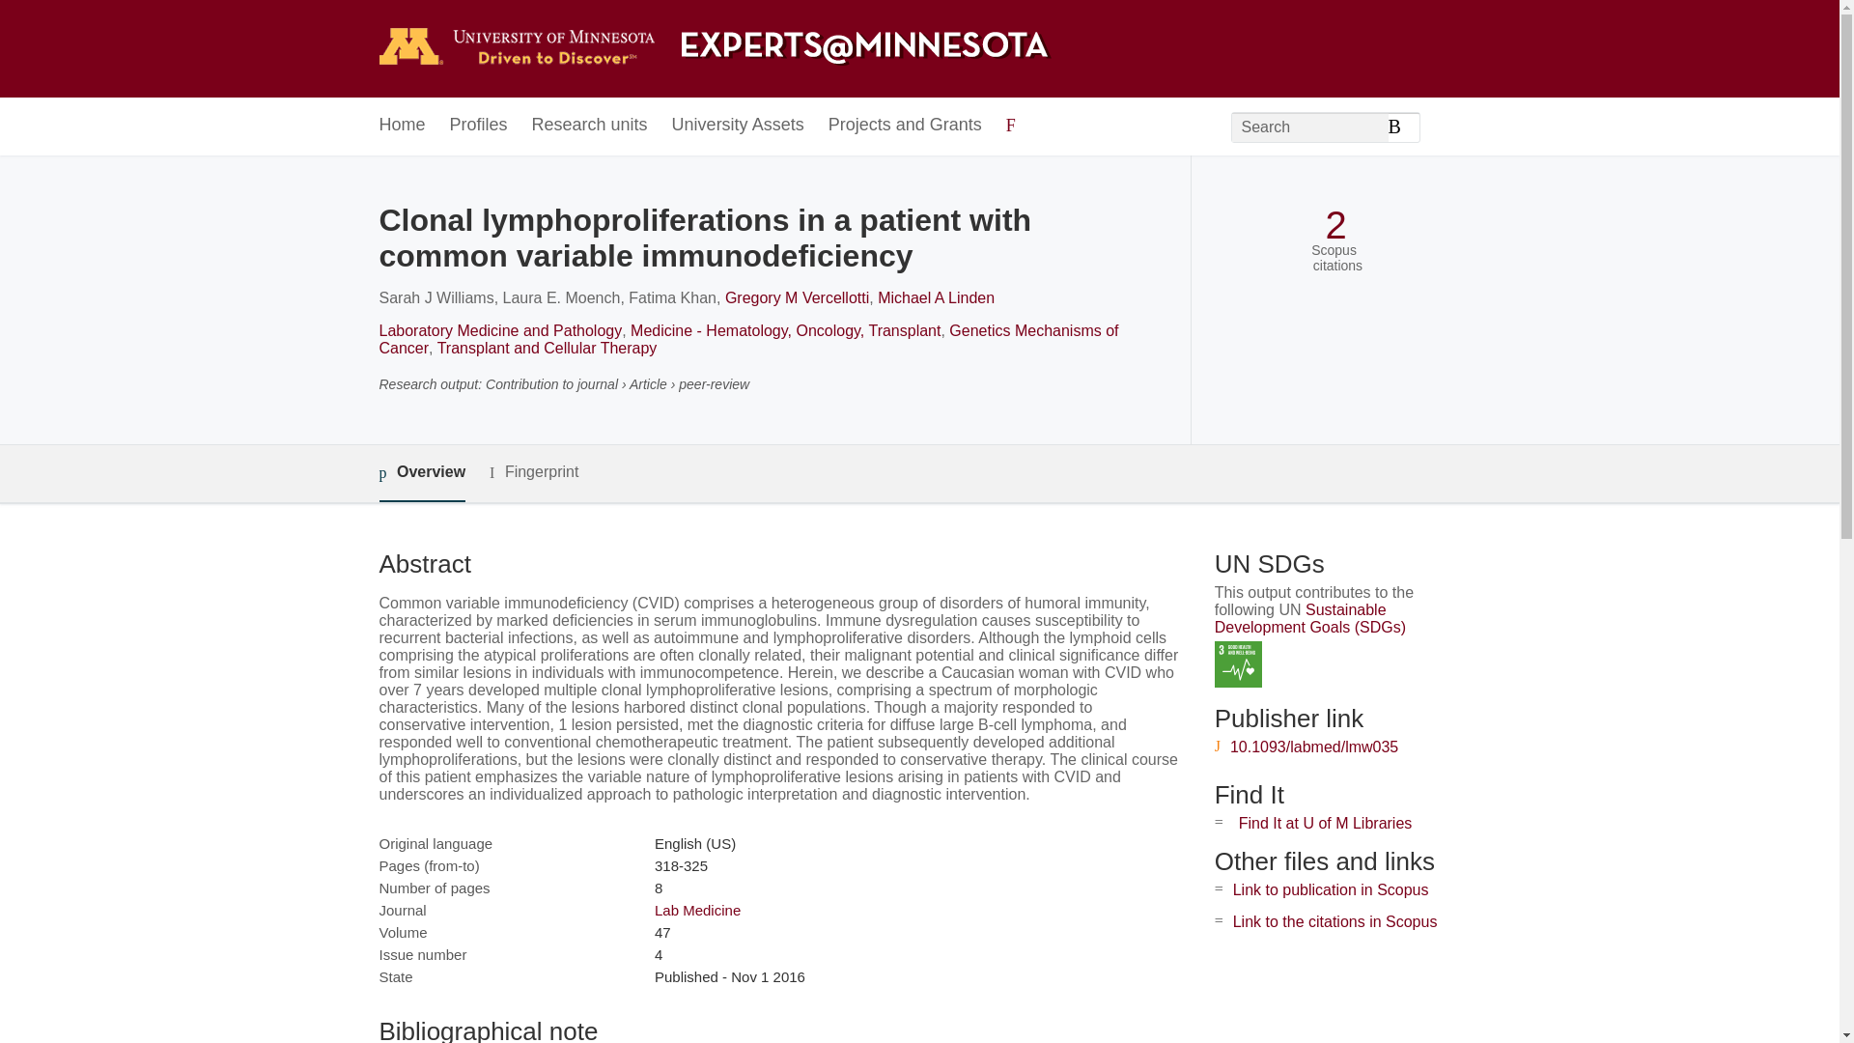 This screenshot has width=1854, height=1043. What do you see at coordinates (797, 297) in the screenshot?
I see `Gregory M Vercellotti` at bounding box center [797, 297].